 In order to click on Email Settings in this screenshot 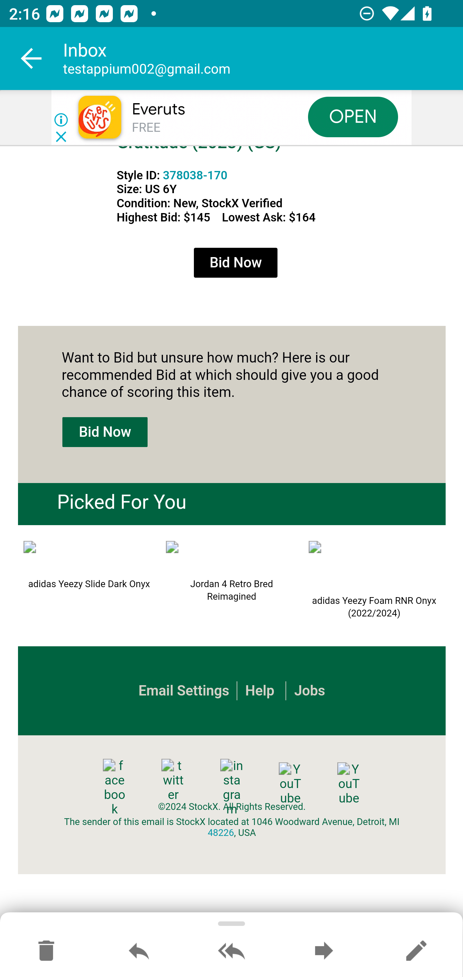, I will do `click(184, 690)`.